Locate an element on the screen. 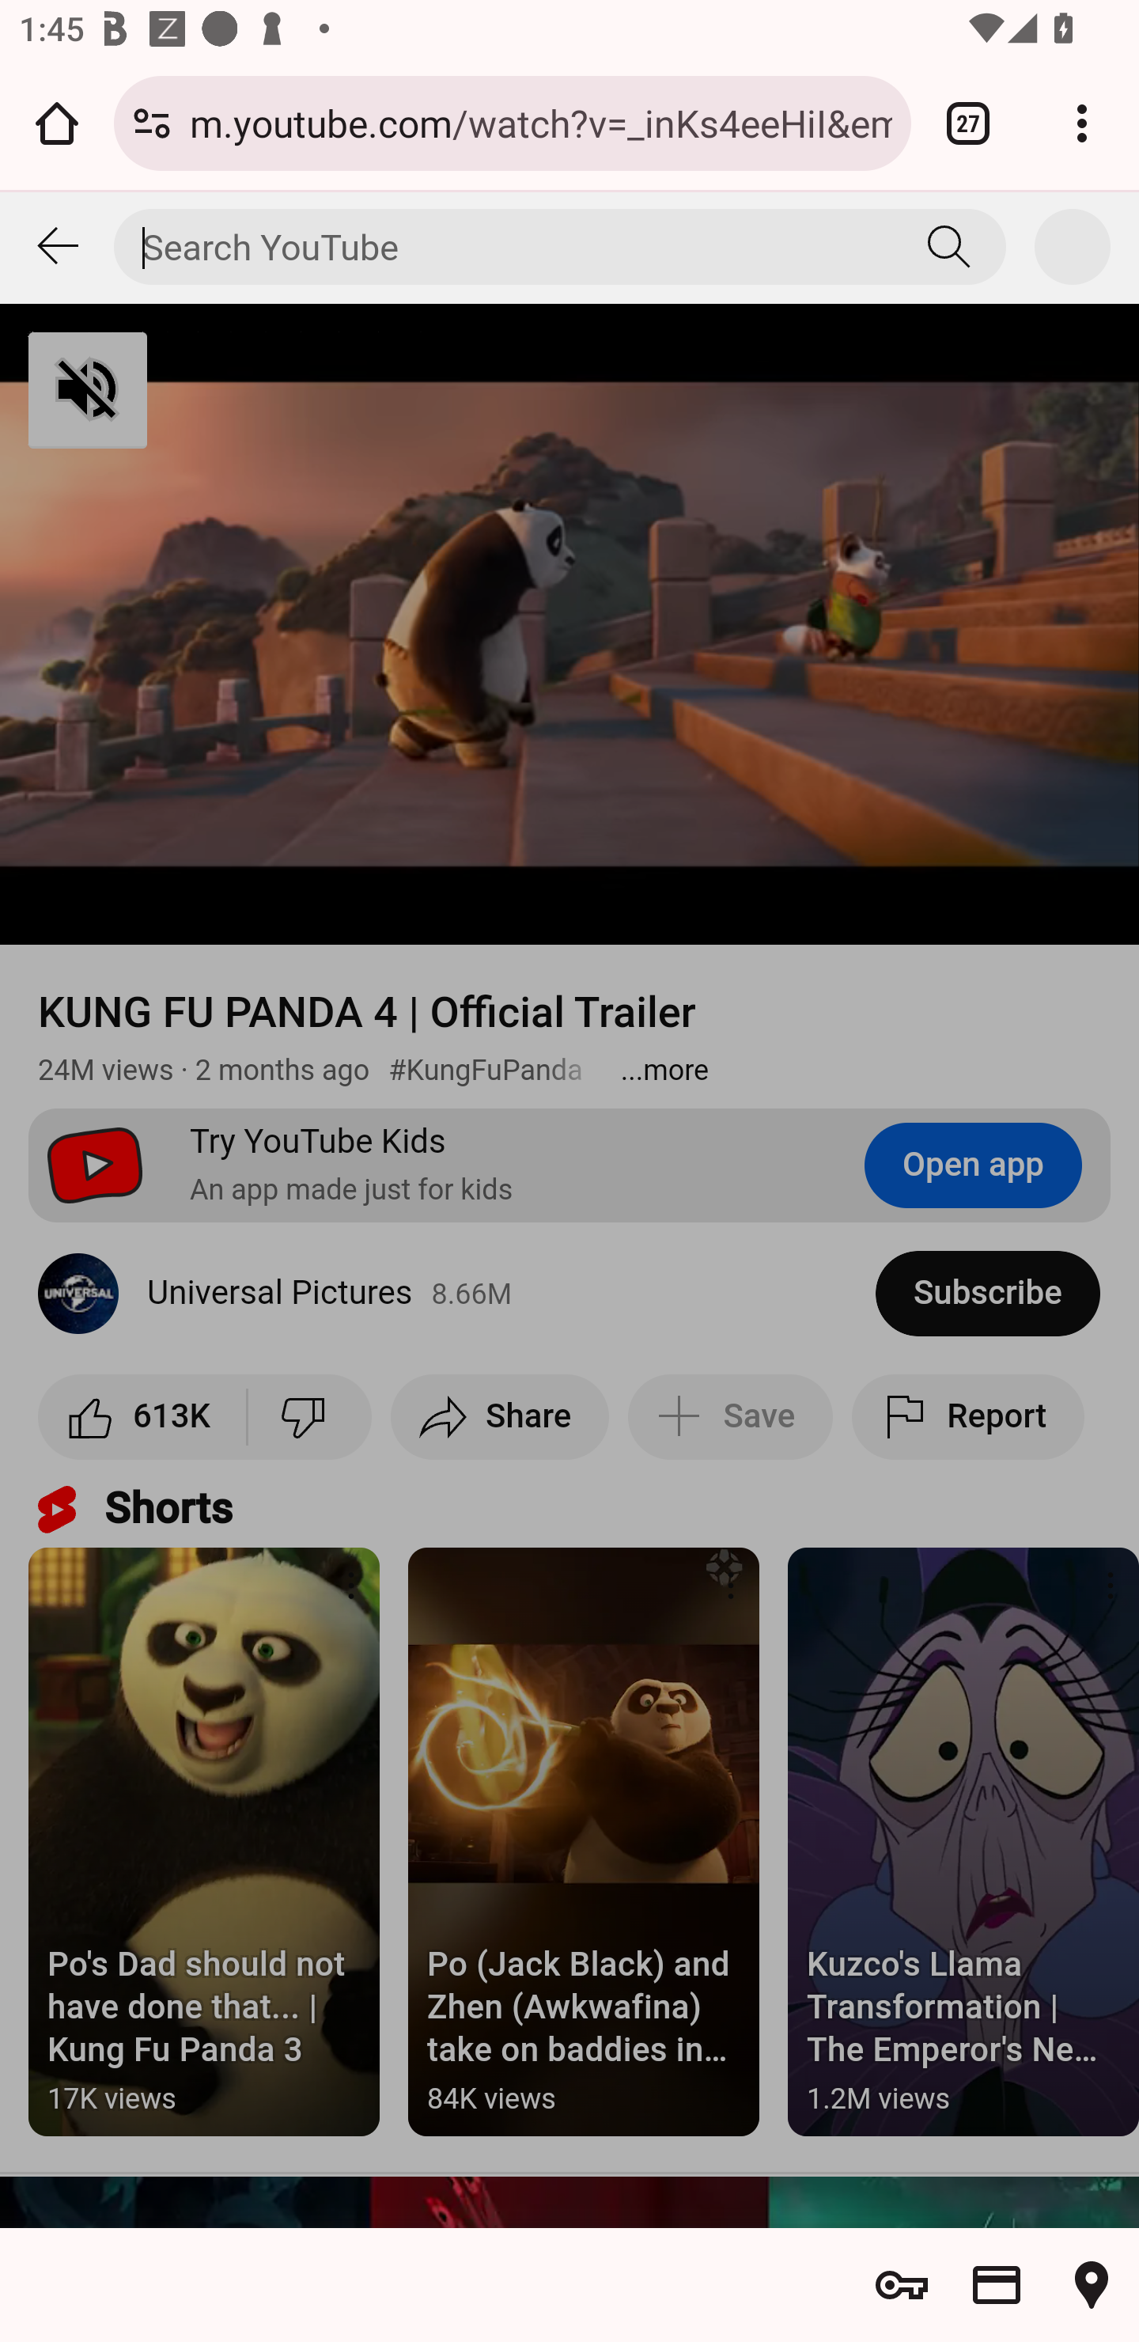  Customize and control Google Chrome is located at coordinates (1082, 123).